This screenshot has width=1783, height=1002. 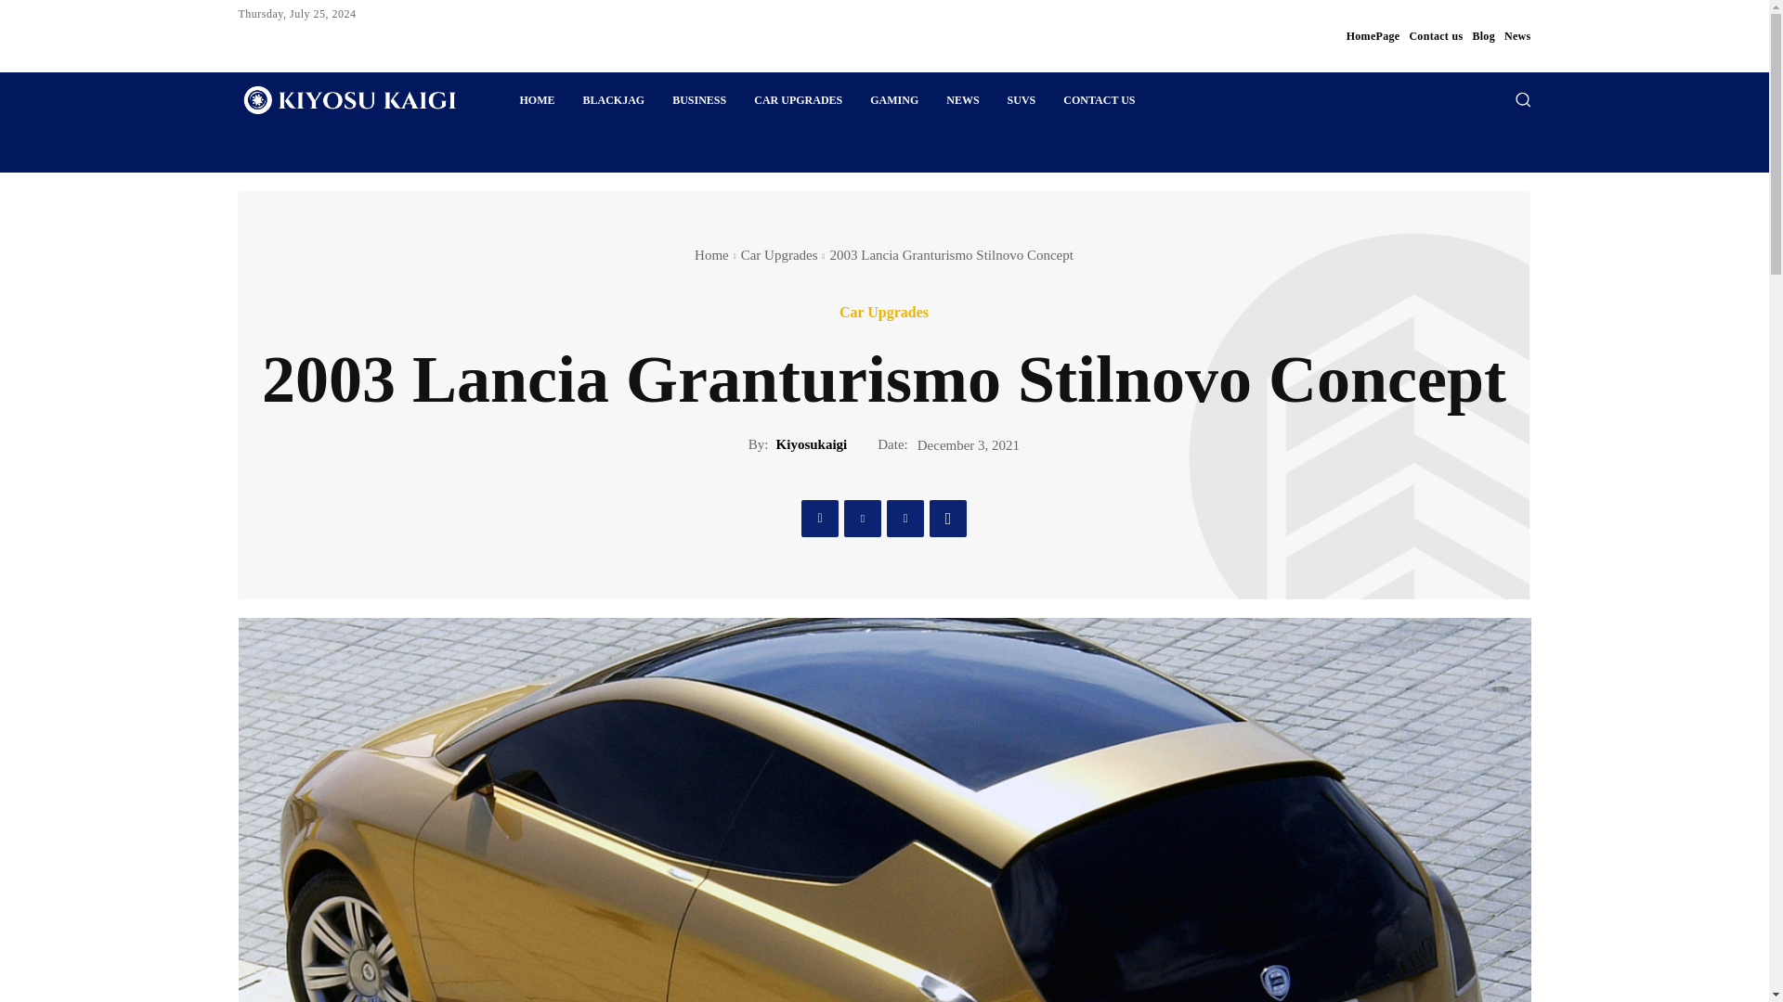 What do you see at coordinates (1435, 35) in the screenshot?
I see `Contact us` at bounding box center [1435, 35].